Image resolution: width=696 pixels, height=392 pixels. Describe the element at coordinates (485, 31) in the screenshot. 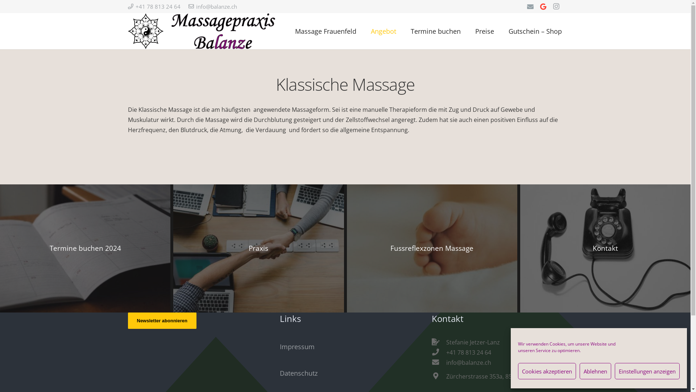

I see `Preise` at that location.